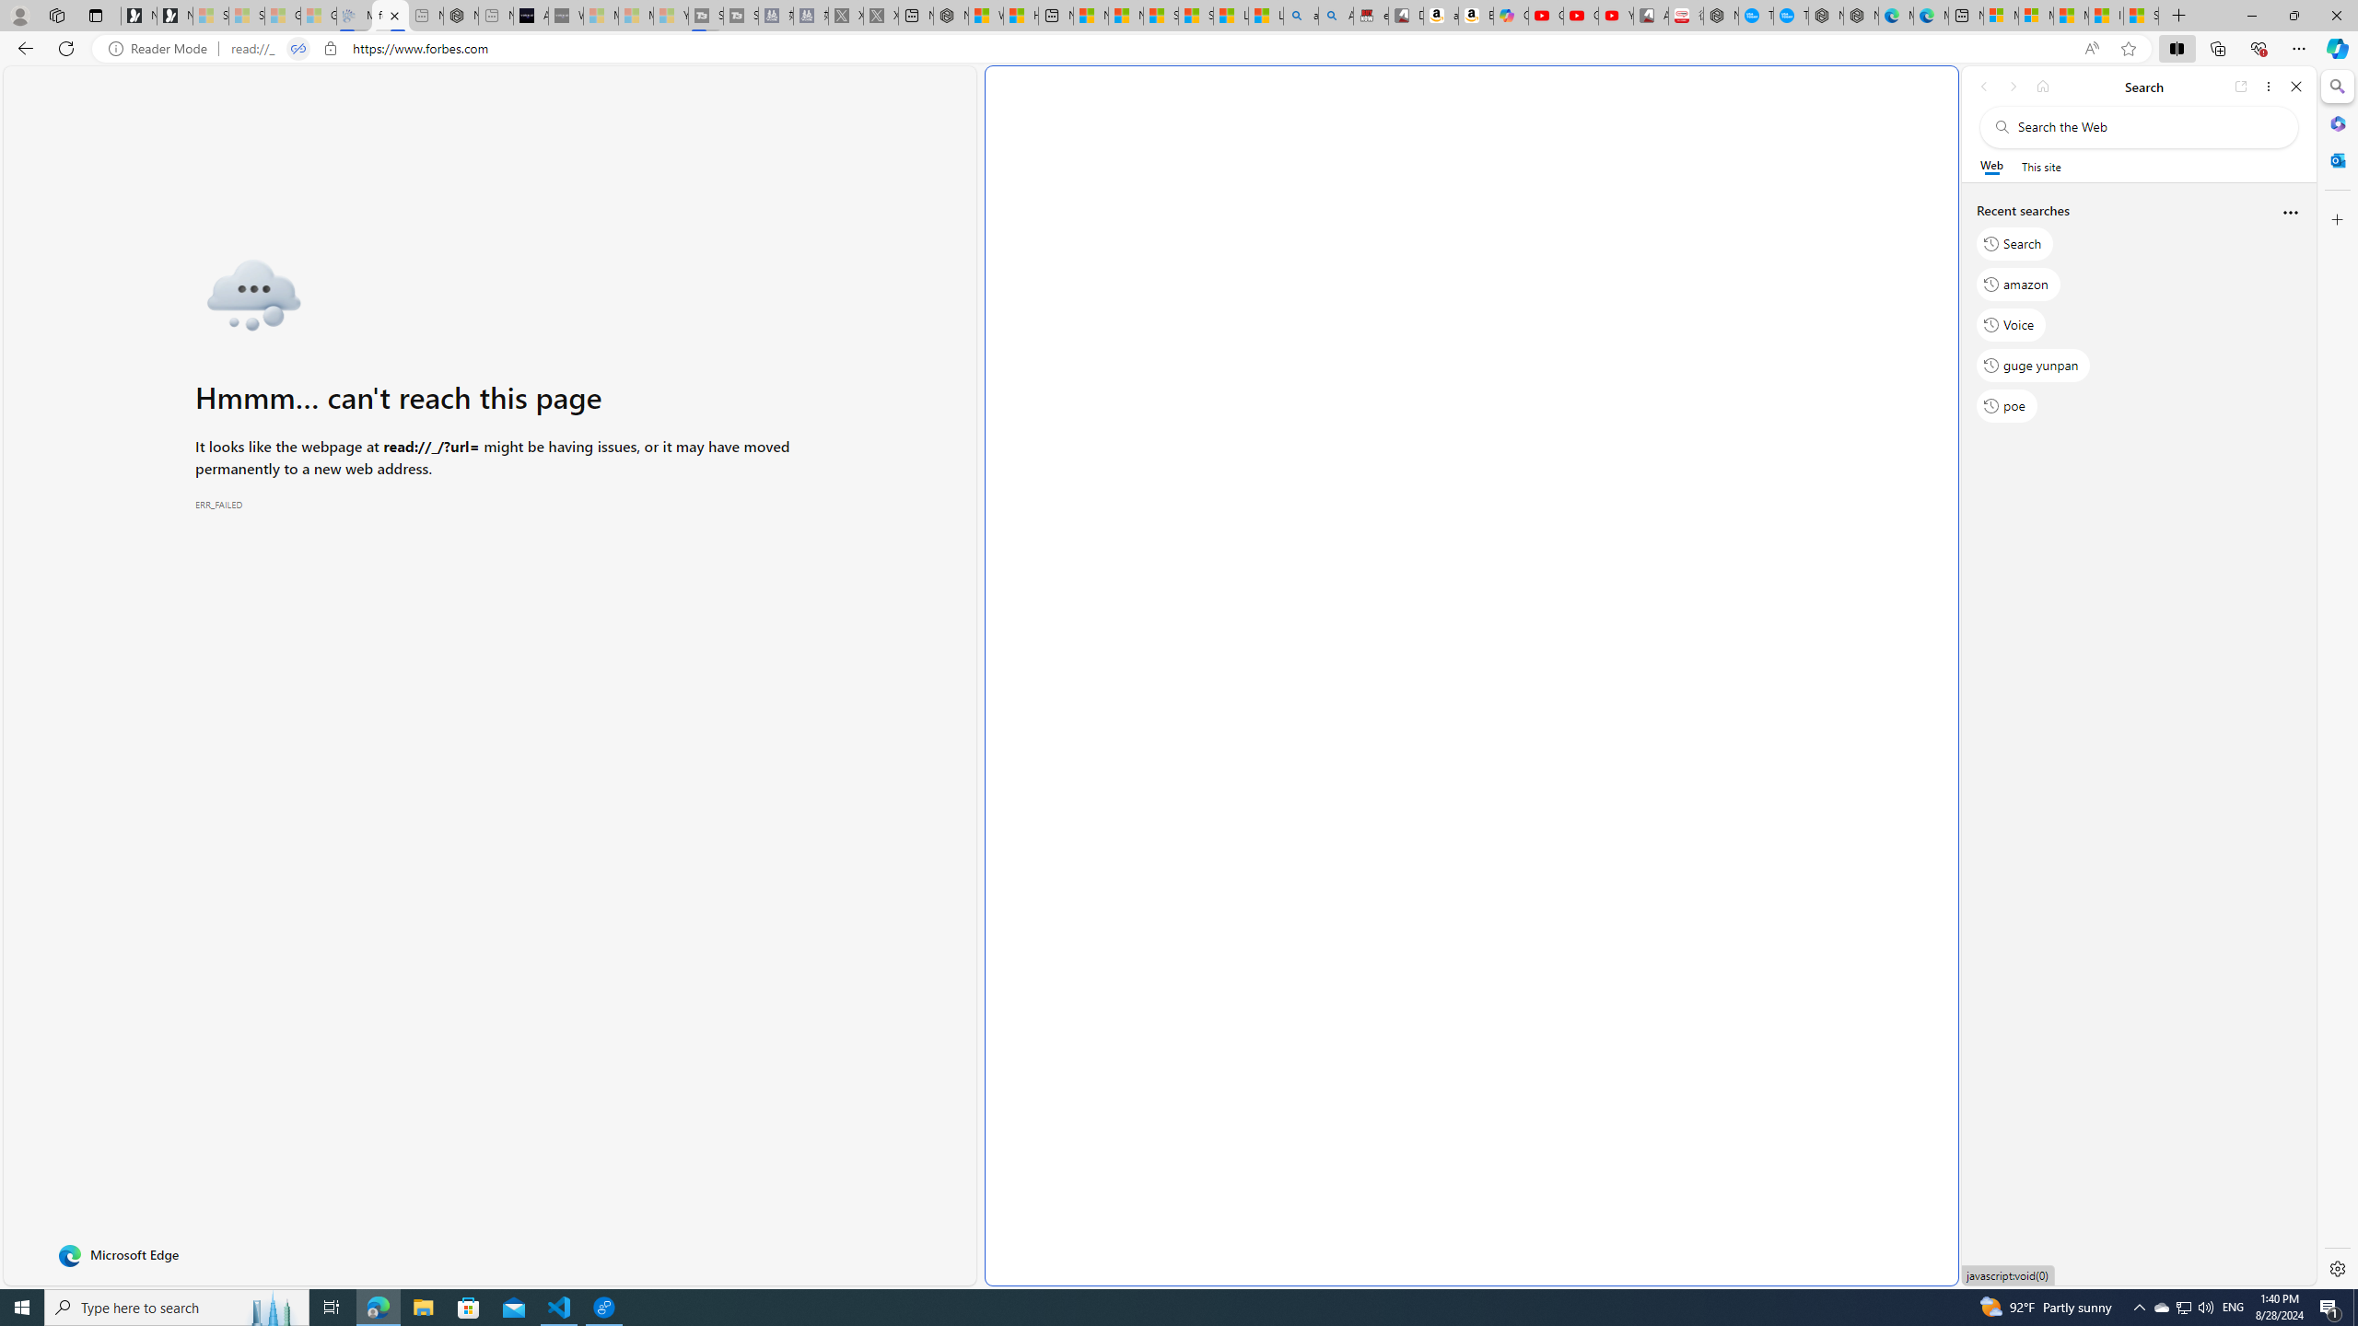  What do you see at coordinates (1336, 16) in the screenshot?
I see `Amazon Echo Dot PNG - Search Images` at bounding box center [1336, 16].